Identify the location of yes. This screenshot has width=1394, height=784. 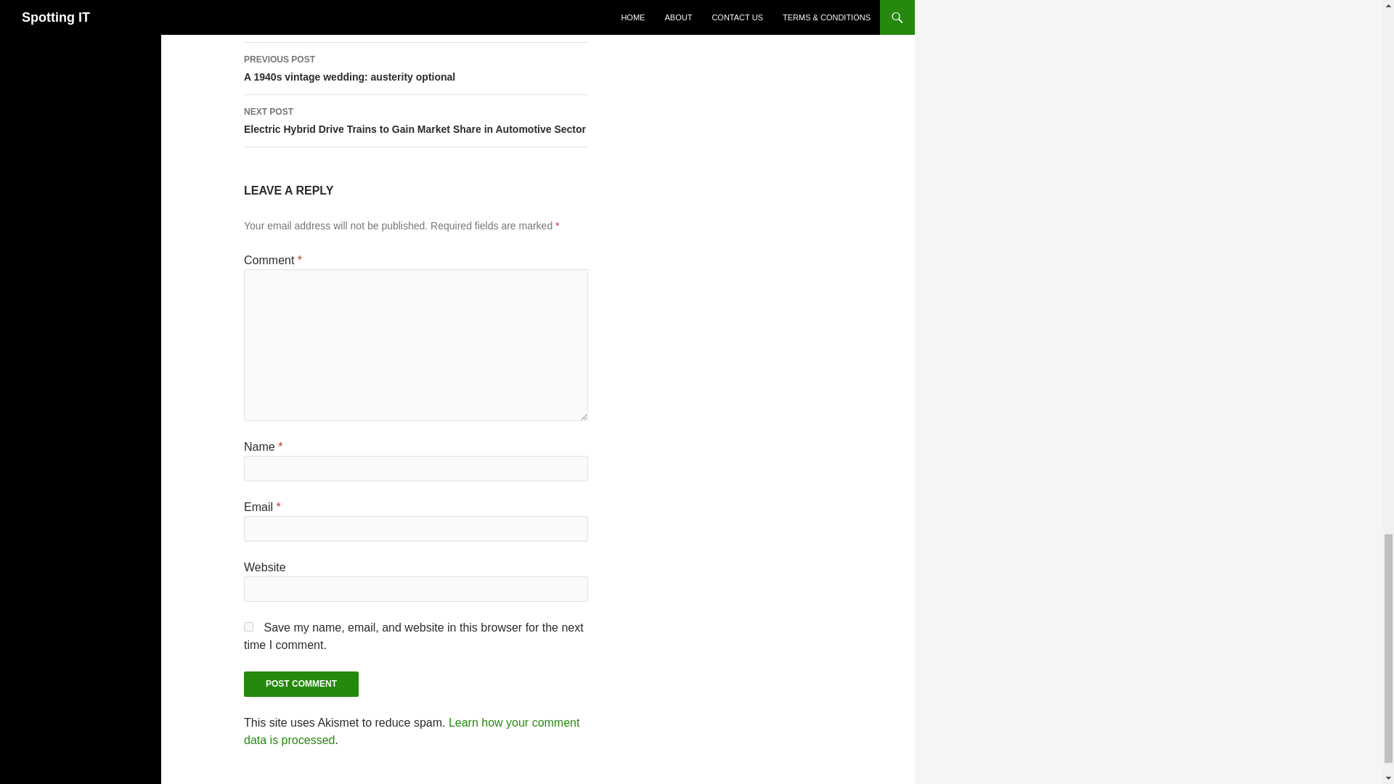
(301, 684).